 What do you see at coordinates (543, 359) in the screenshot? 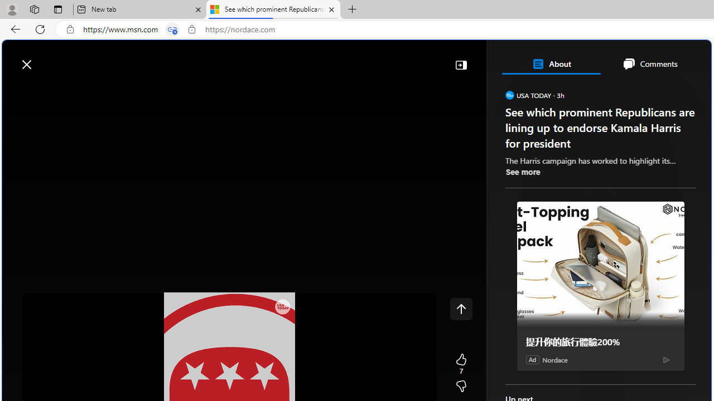
I see `The Associated Press` at bounding box center [543, 359].